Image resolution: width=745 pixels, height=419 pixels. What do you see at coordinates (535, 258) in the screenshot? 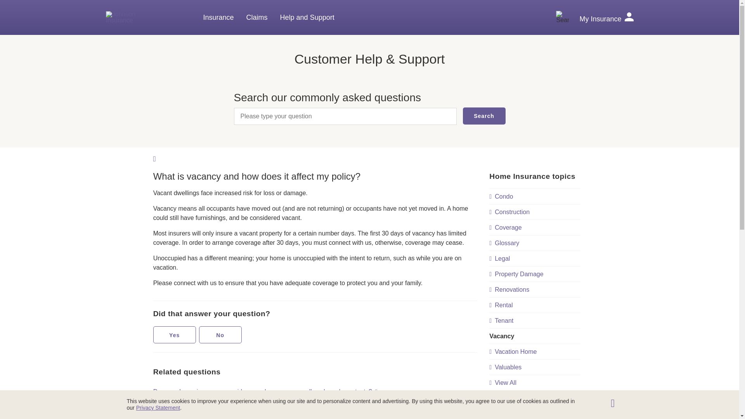
I see `Legal` at bounding box center [535, 258].